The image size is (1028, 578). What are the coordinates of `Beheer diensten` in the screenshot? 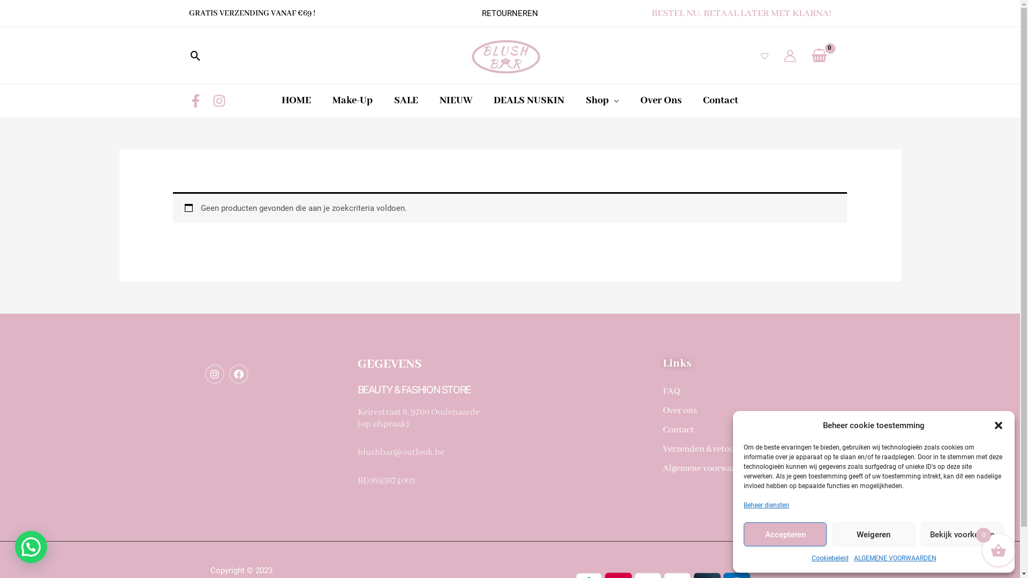 It's located at (767, 505).